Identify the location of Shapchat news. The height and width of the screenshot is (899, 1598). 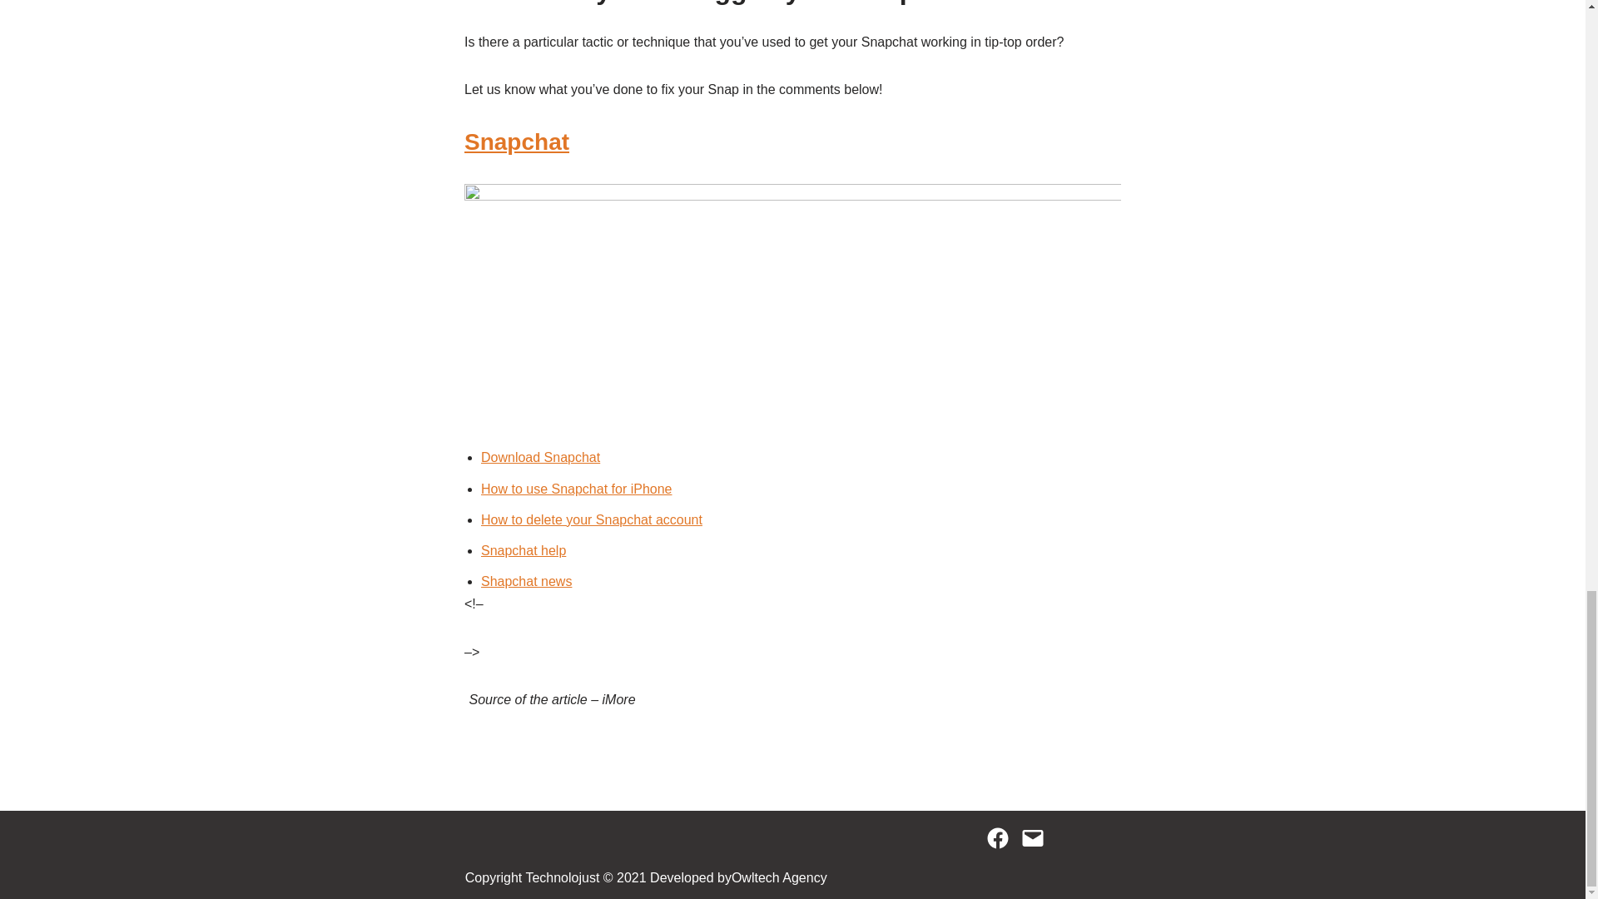
(526, 581).